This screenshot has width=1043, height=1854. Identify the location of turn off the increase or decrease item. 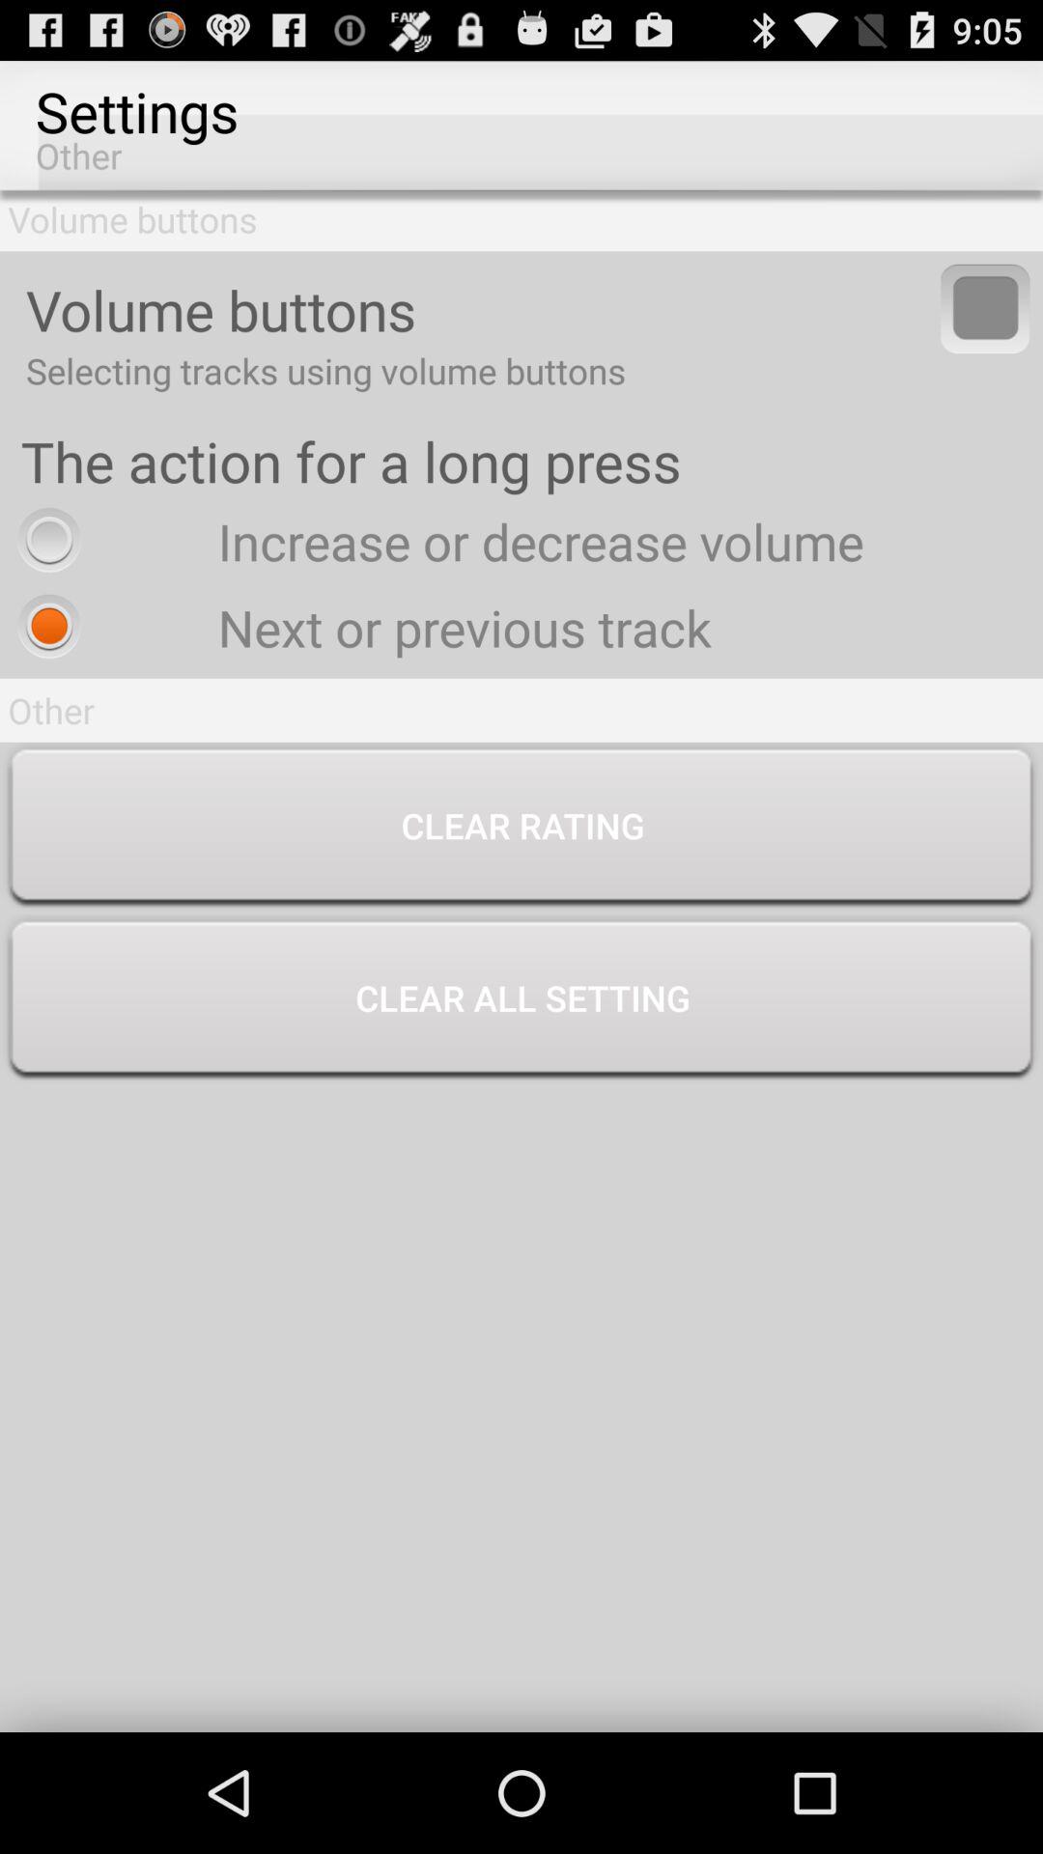
(436, 541).